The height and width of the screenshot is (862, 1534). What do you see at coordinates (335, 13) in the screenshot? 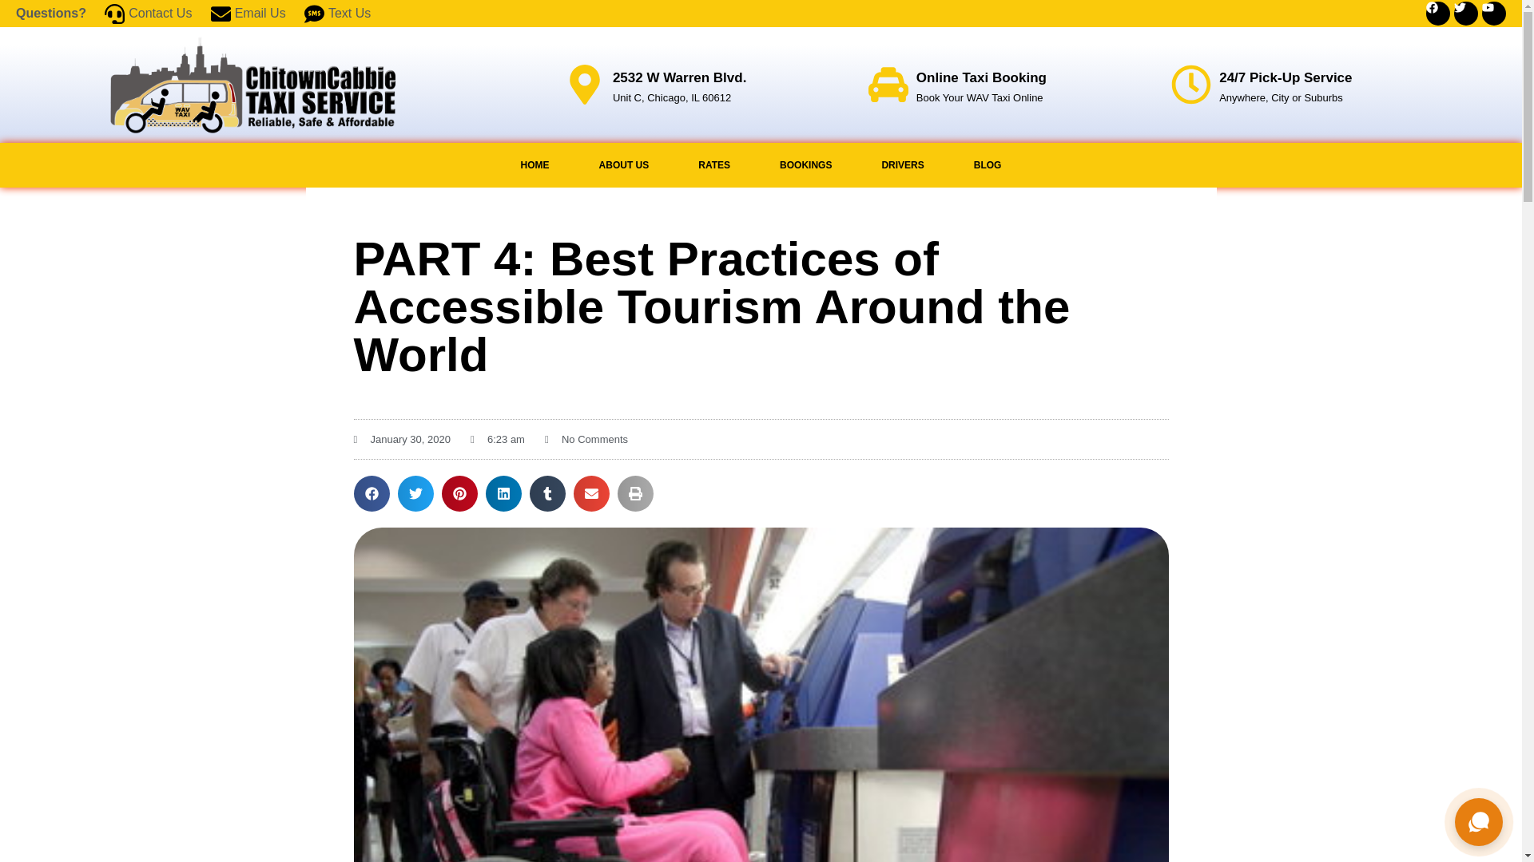
I see `Text Us` at bounding box center [335, 13].